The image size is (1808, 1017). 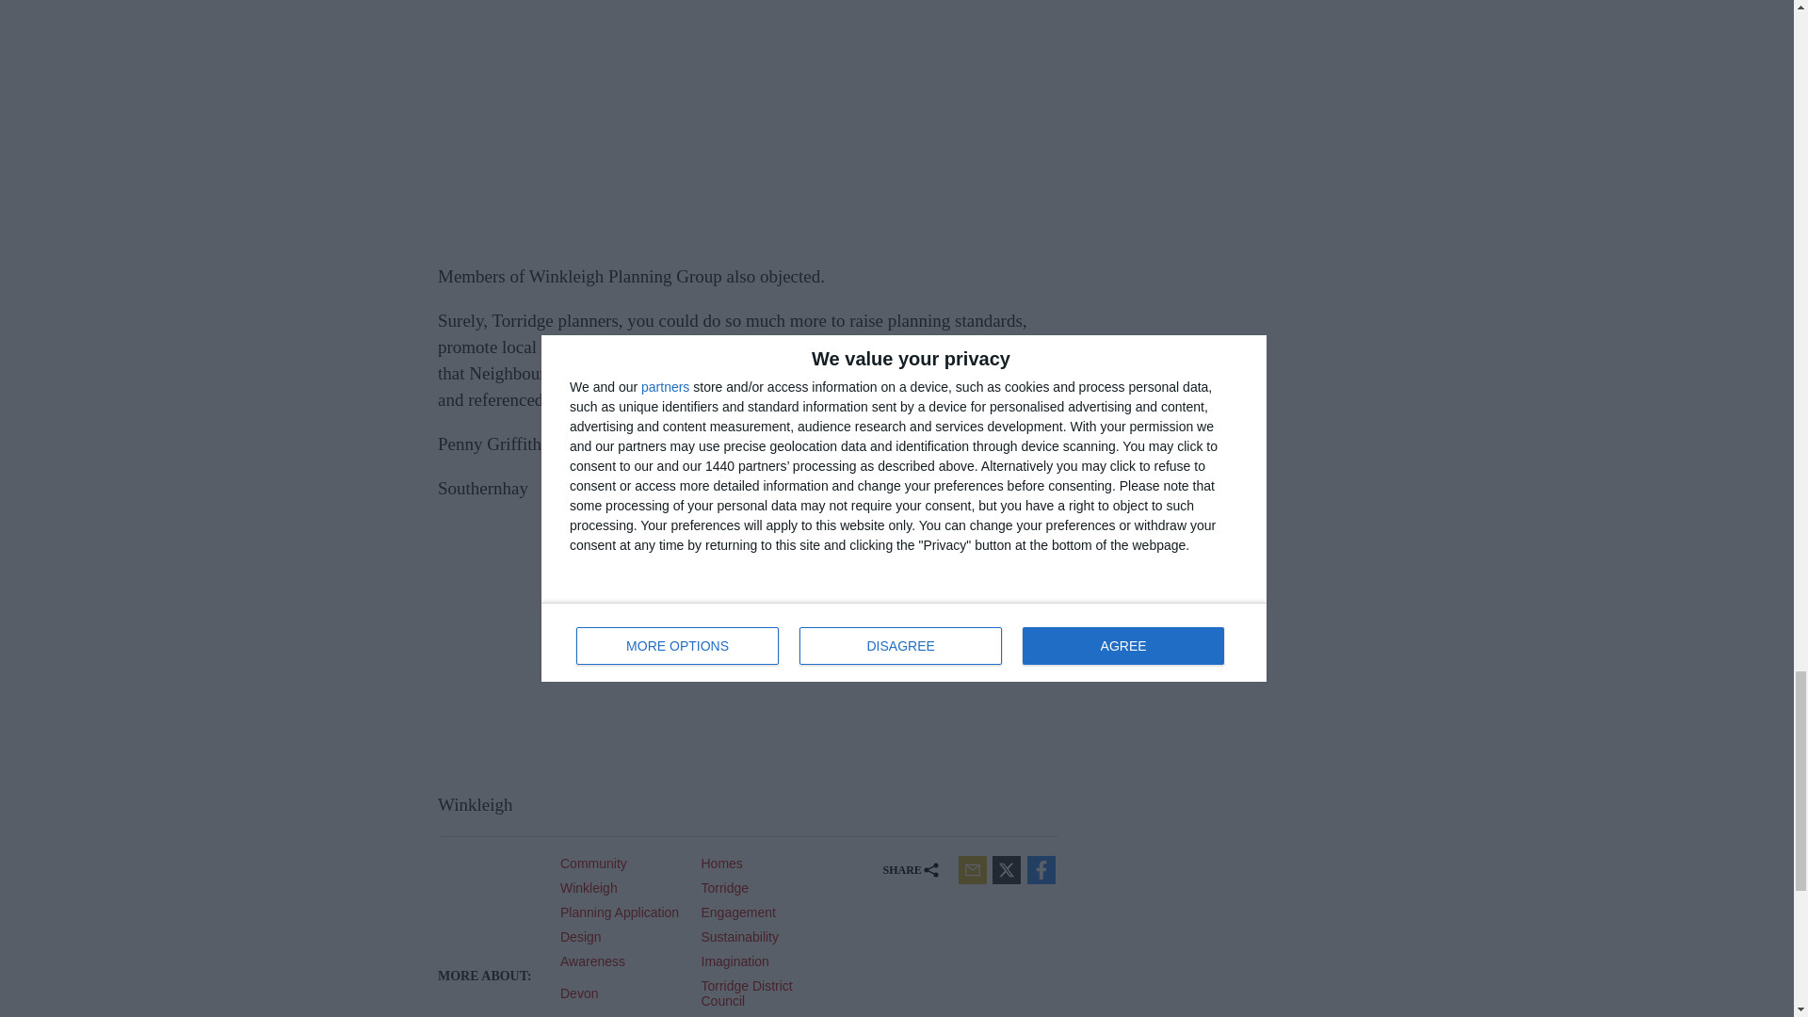 What do you see at coordinates (623, 912) in the screenshot?
I see `Planning Application` at bounding box center [623, 912].